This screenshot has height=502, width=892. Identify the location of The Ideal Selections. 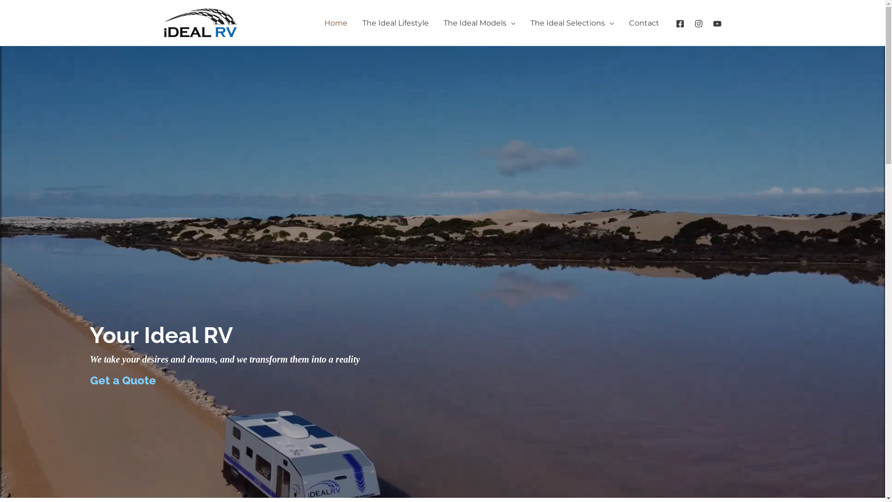
(572, 23).